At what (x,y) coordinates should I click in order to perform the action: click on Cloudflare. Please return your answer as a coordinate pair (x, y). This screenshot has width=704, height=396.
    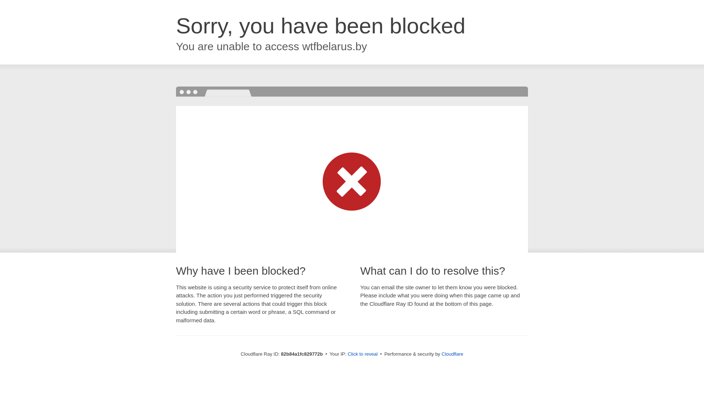
    Looking at the image, I should click on (452, 354).